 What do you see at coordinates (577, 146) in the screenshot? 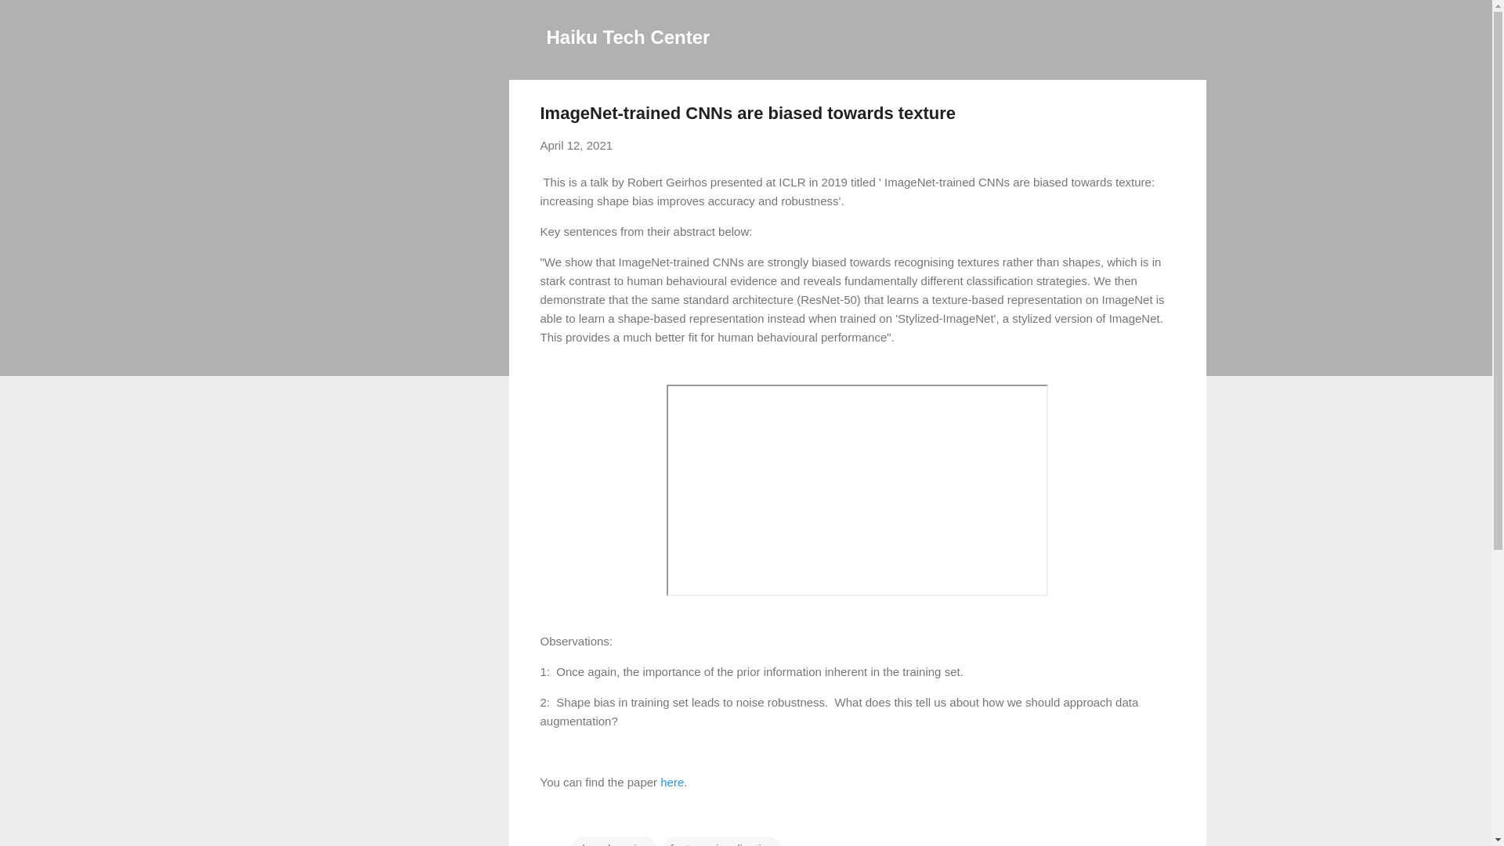
I see `permanent link` at bounding box center [577, 146].